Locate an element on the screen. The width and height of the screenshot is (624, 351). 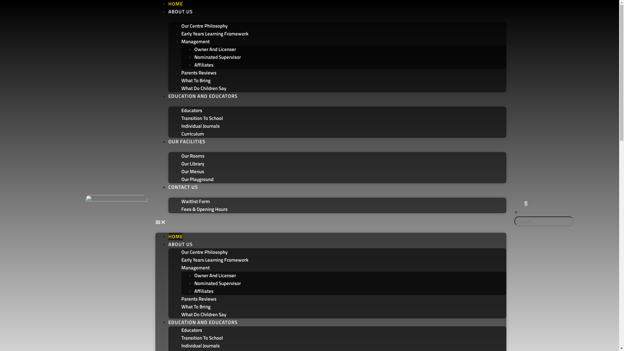
Parents Reviews is located at coordinates (199, 299).